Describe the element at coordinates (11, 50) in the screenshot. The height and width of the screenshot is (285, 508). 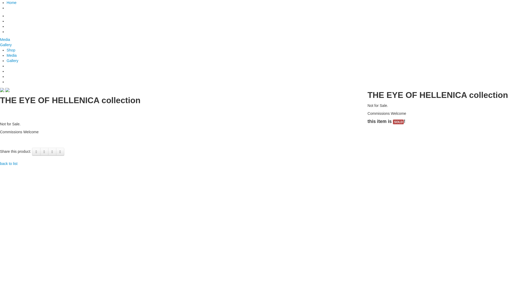
I see `Shop` at that location.